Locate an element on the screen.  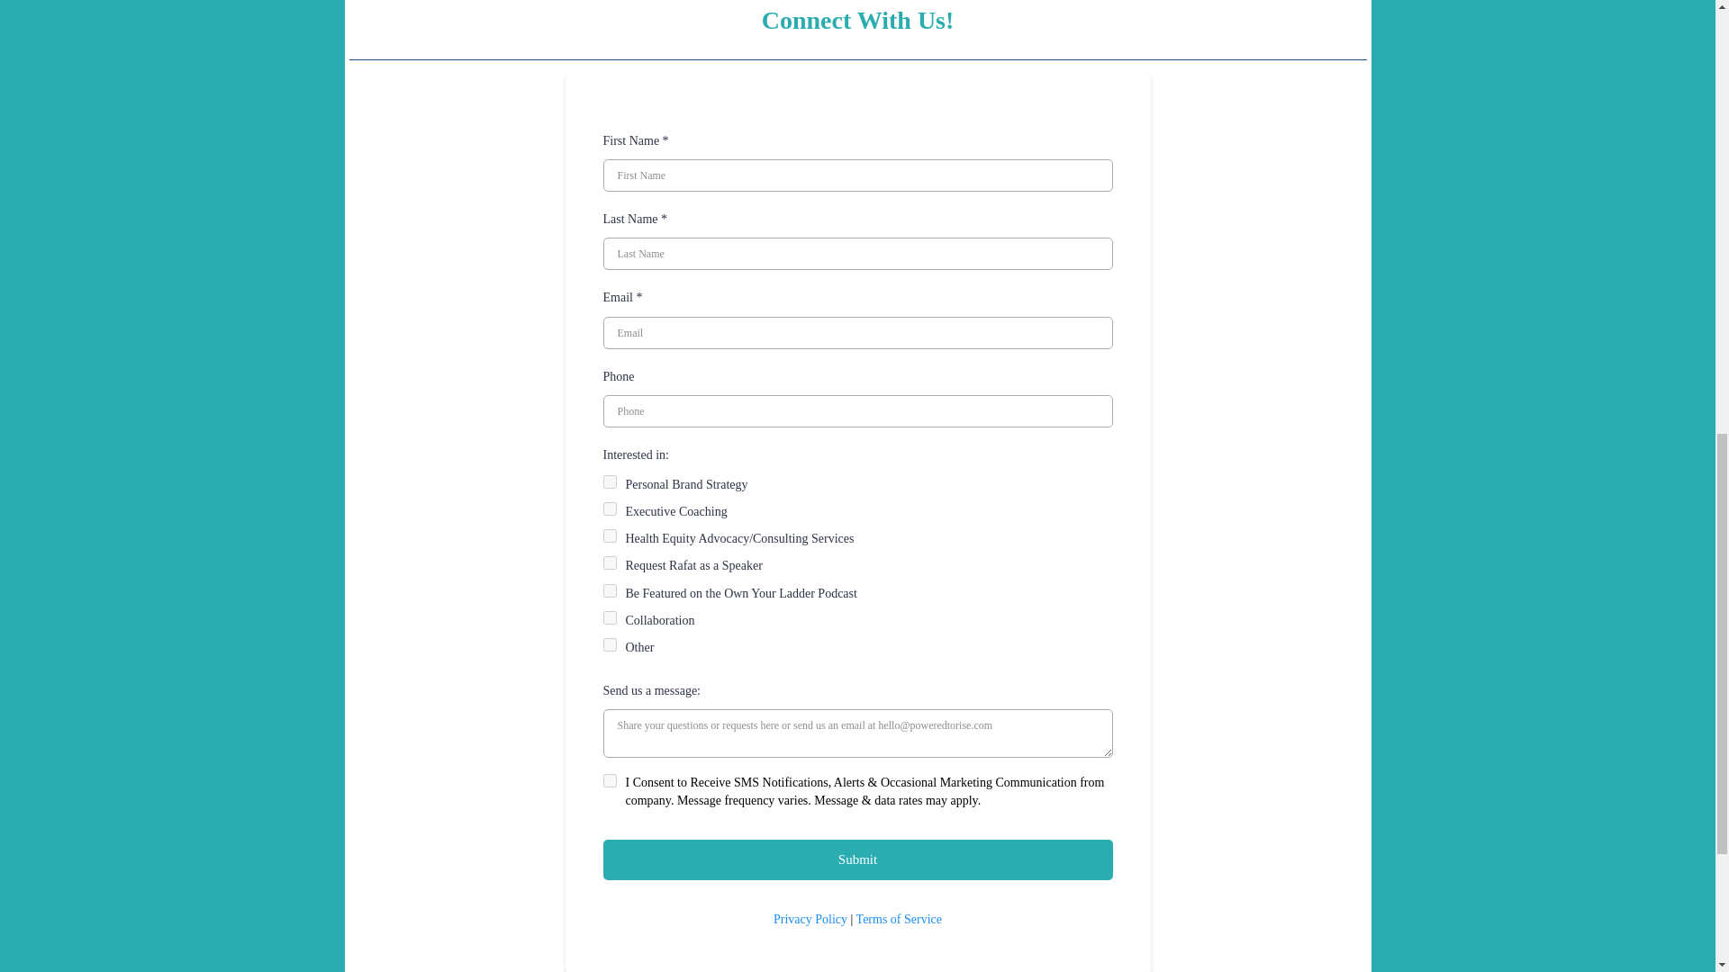
Other is located at coordinates (611, 644).